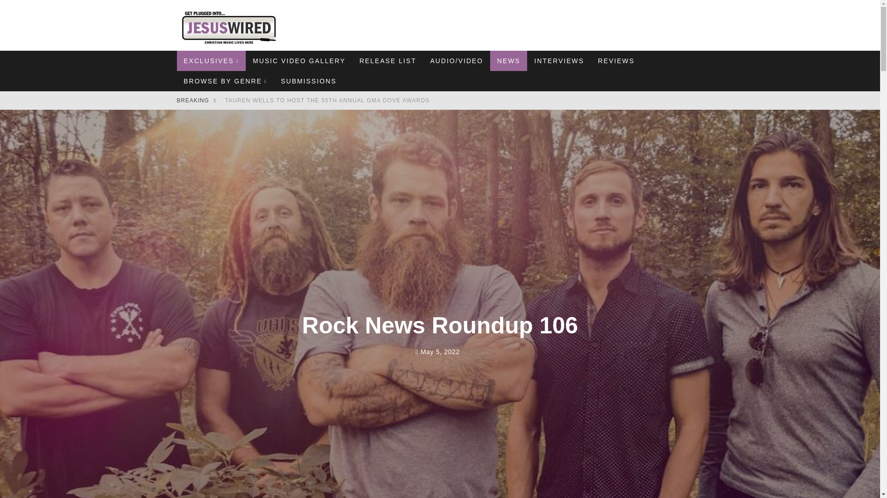 This screenshot has width=887, height=498. I want to click on EXCLUSIVES, so click(211, 61).